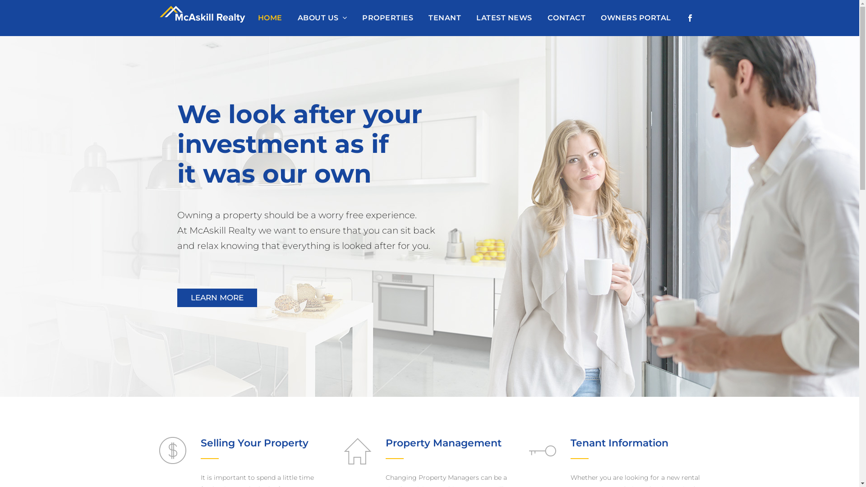 The height and width of the screenshot is (487, 866). Describe the element at coordinates (445, 18) in the screenshot. I see `TENANT` at that location.